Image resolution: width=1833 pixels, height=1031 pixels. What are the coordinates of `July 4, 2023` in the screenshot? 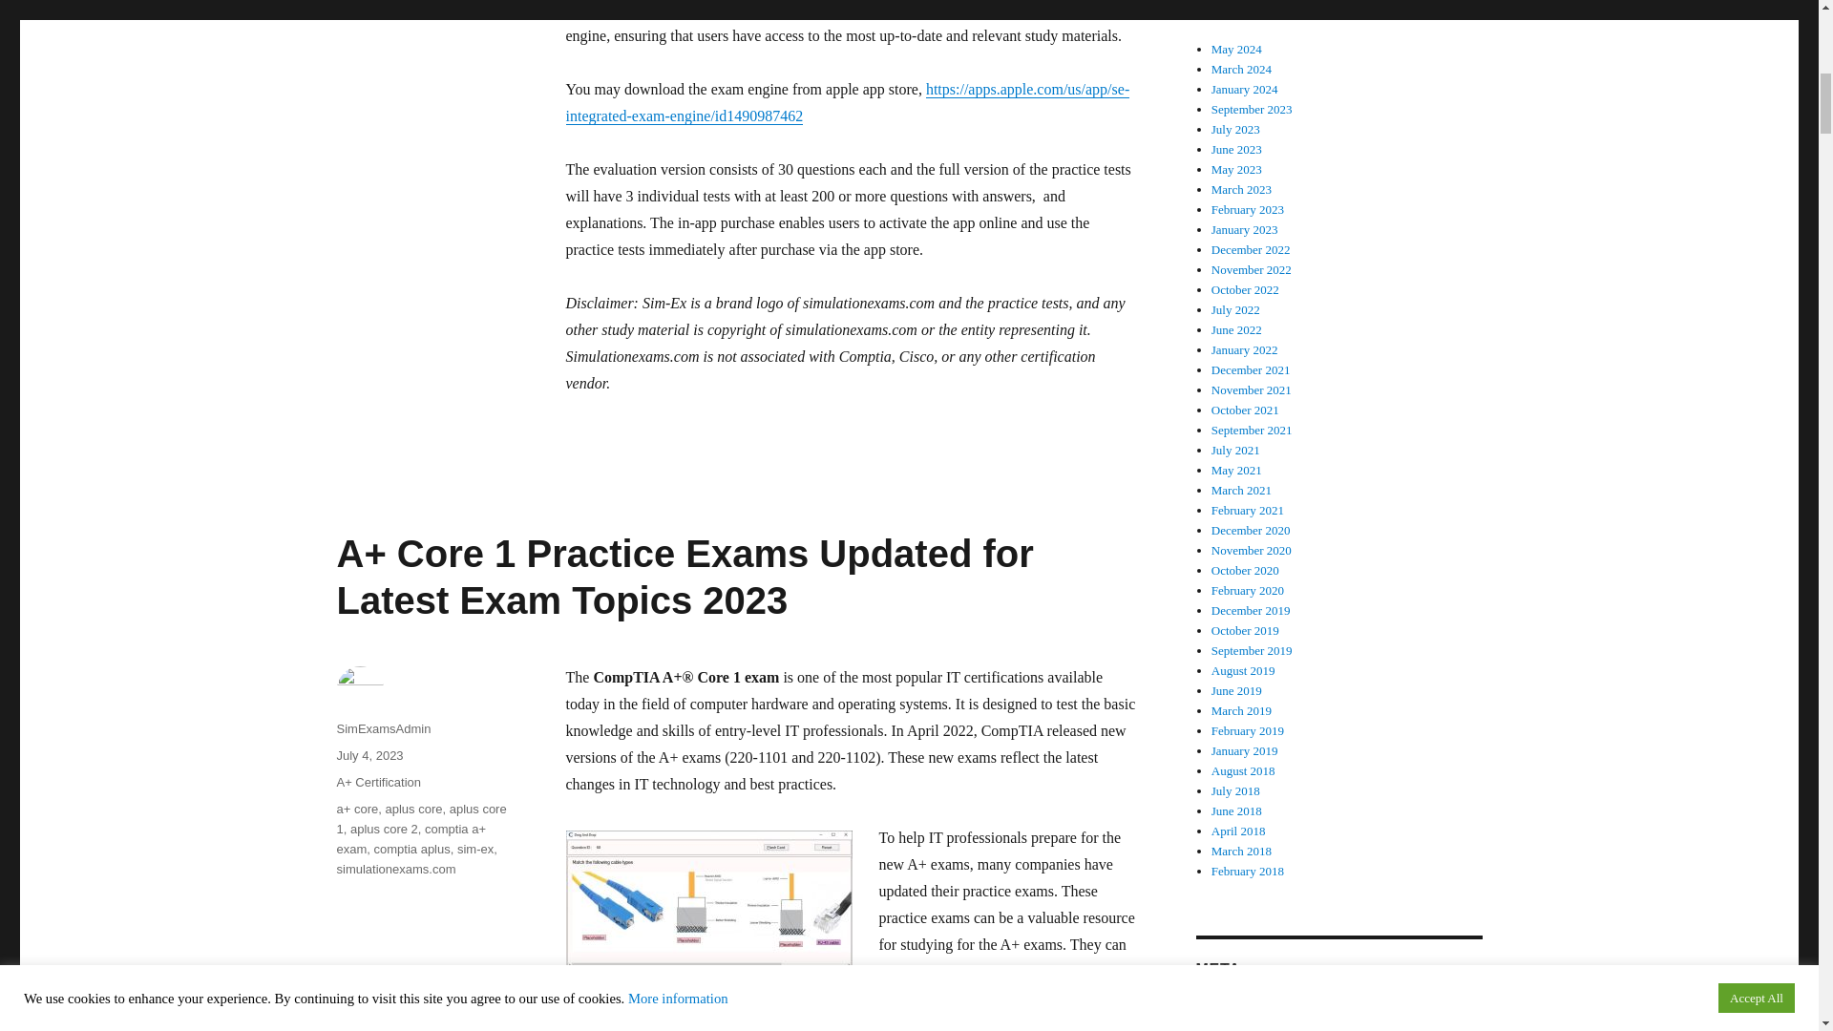 It's located at (369, 756).